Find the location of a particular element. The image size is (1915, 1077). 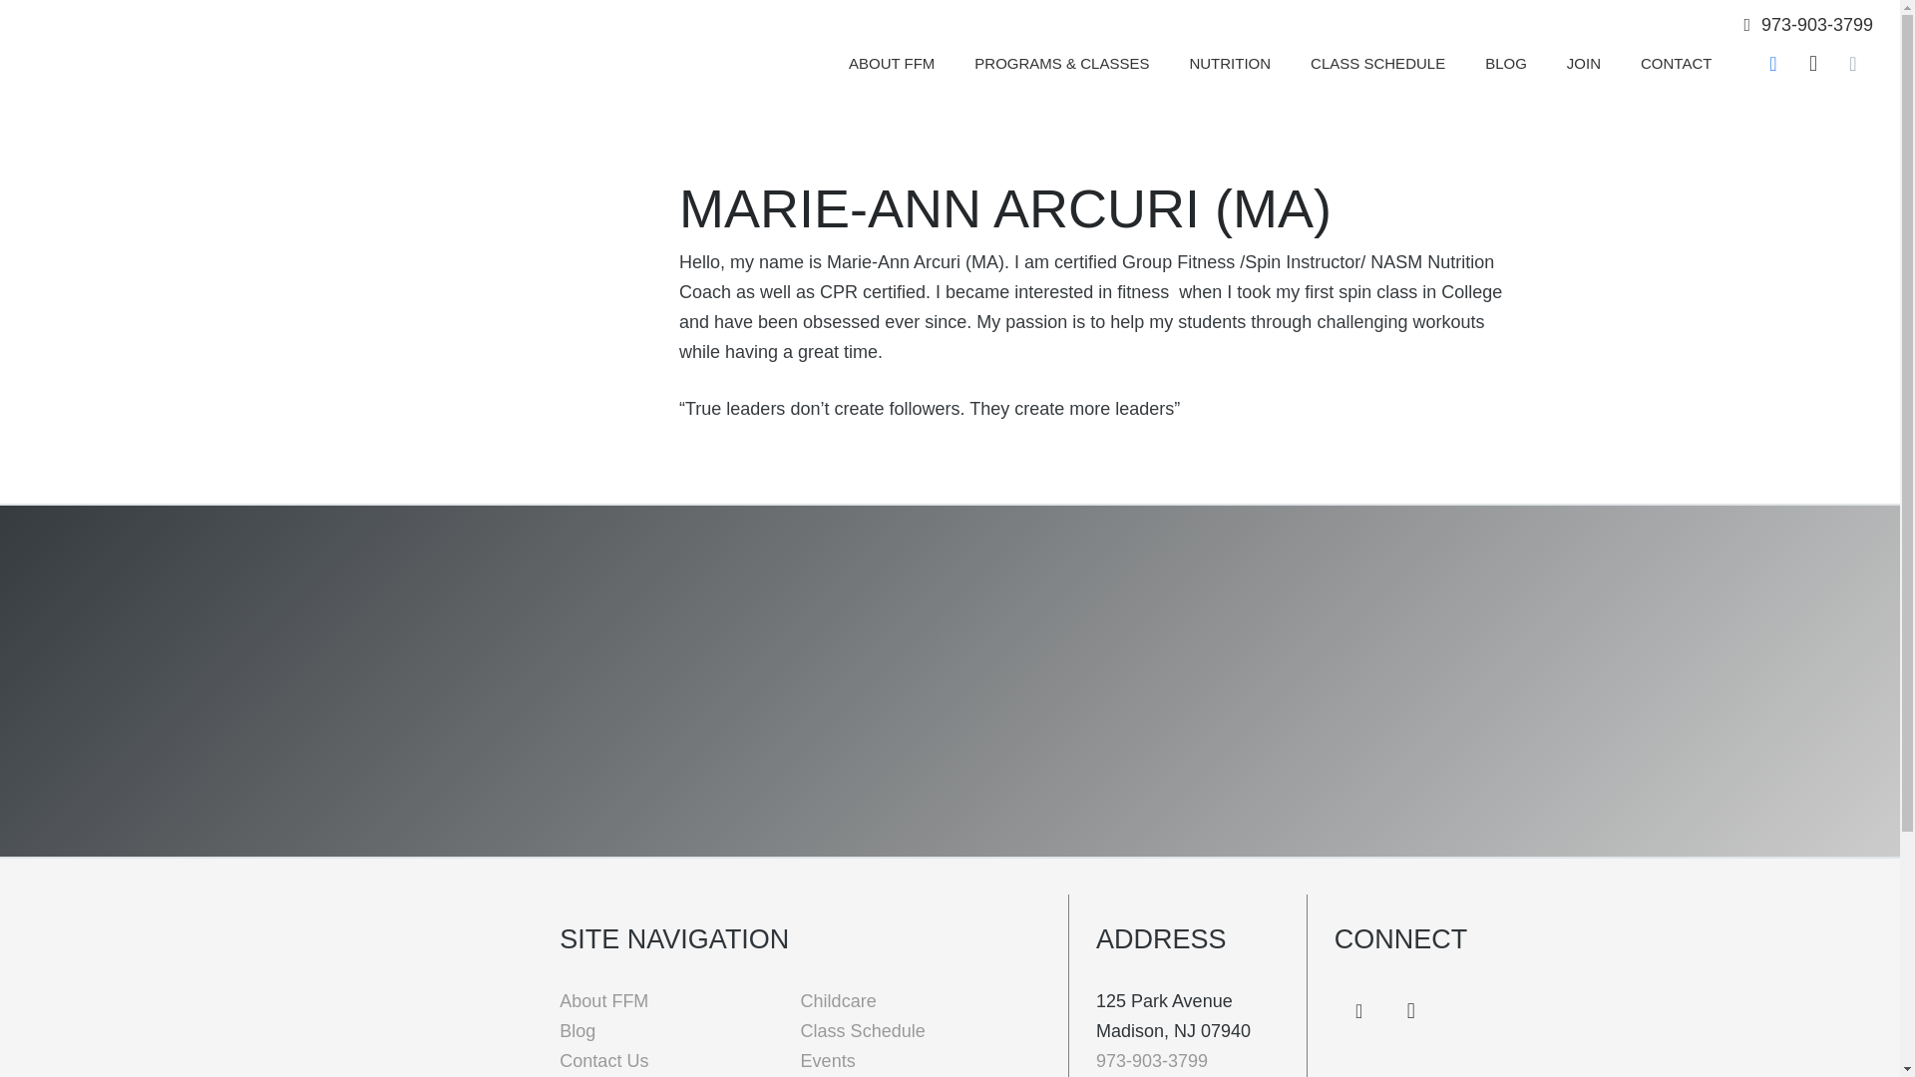

Events is located at coordinates (828, 1061).